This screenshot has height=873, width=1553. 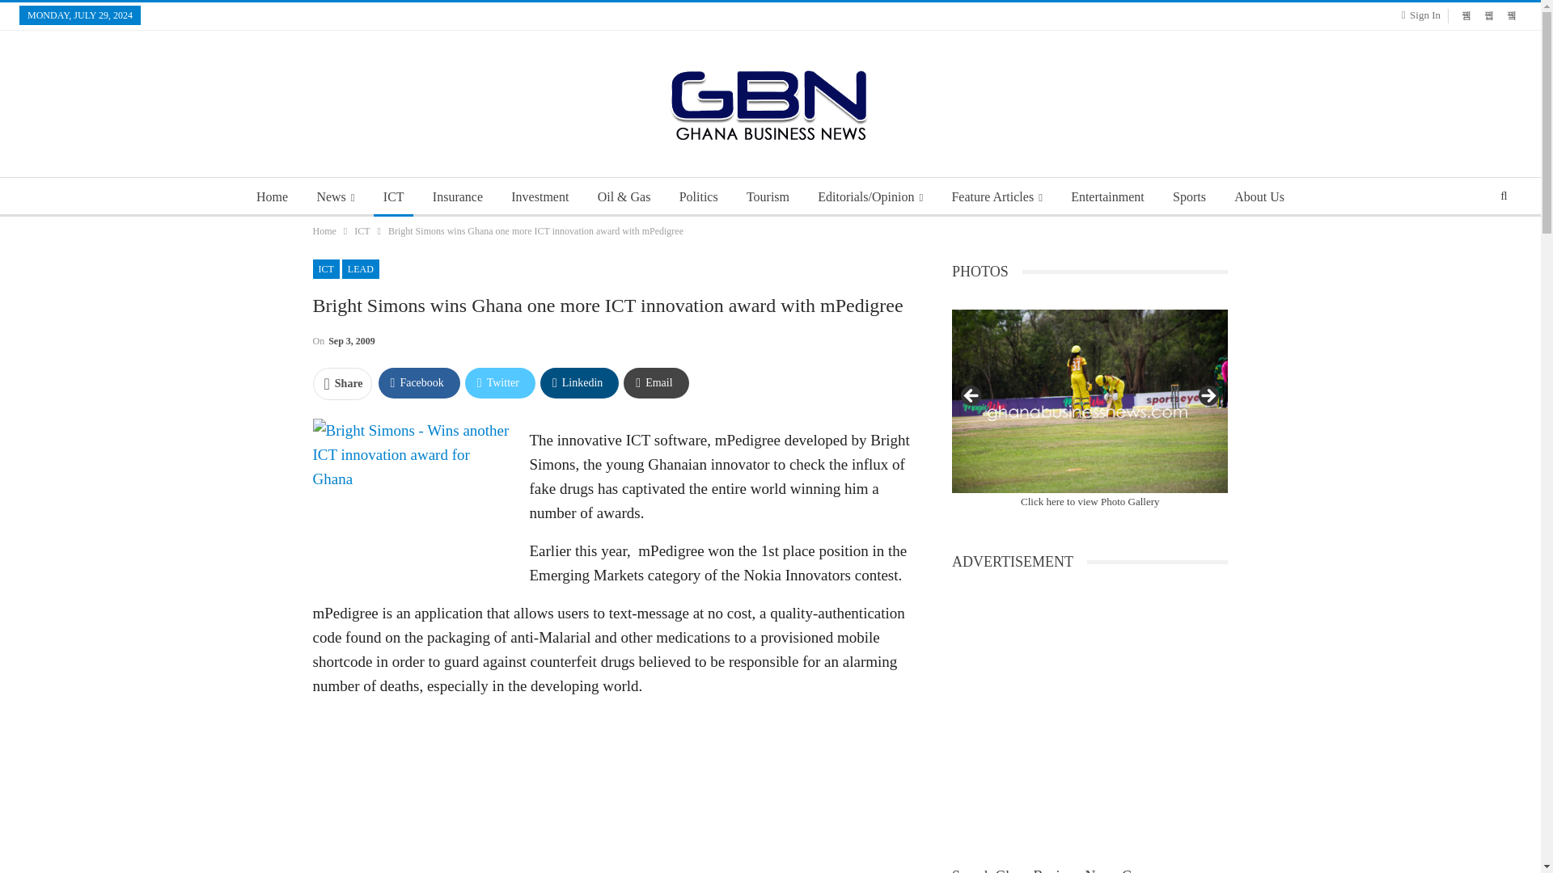 I want to click on LEAD, so click(x=360, y=268).